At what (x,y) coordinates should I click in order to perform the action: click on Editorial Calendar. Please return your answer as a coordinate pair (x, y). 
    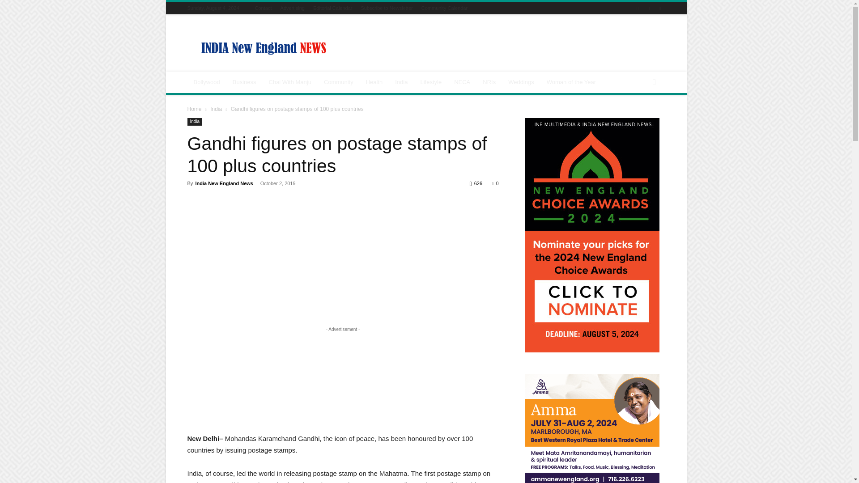
    Looking at the image, I should click on (333, 8).